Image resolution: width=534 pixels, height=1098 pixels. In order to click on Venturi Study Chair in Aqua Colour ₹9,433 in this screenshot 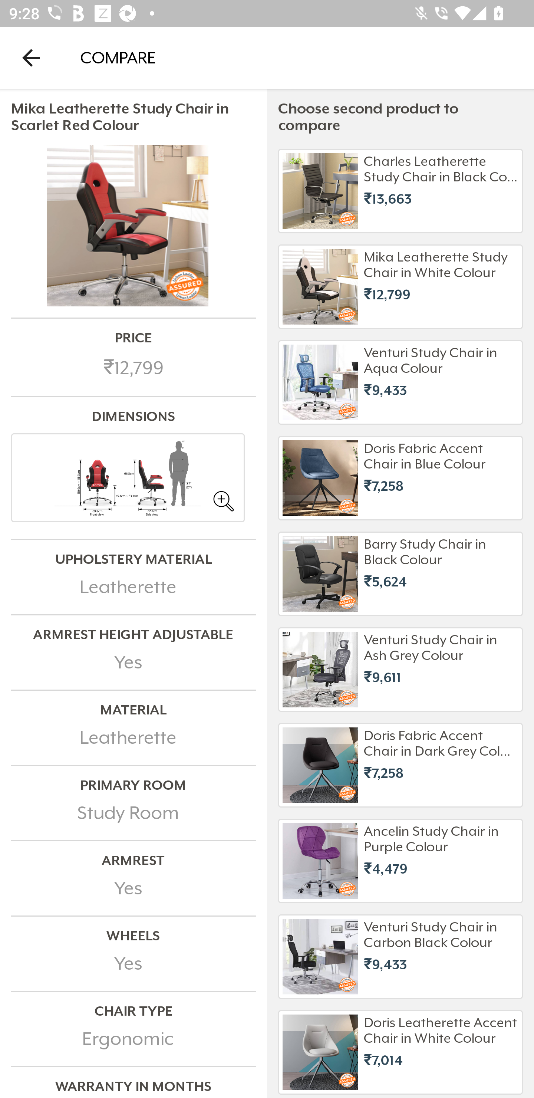, I will do `click(400, 382)`.